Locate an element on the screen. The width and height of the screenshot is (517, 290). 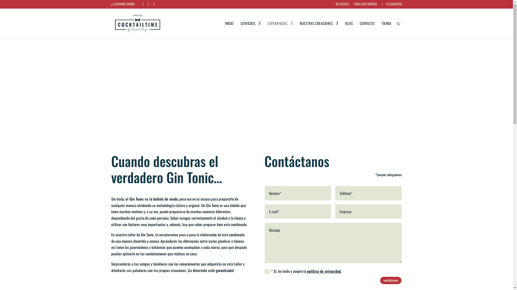
BLOG is located at coordinates (349, 30).